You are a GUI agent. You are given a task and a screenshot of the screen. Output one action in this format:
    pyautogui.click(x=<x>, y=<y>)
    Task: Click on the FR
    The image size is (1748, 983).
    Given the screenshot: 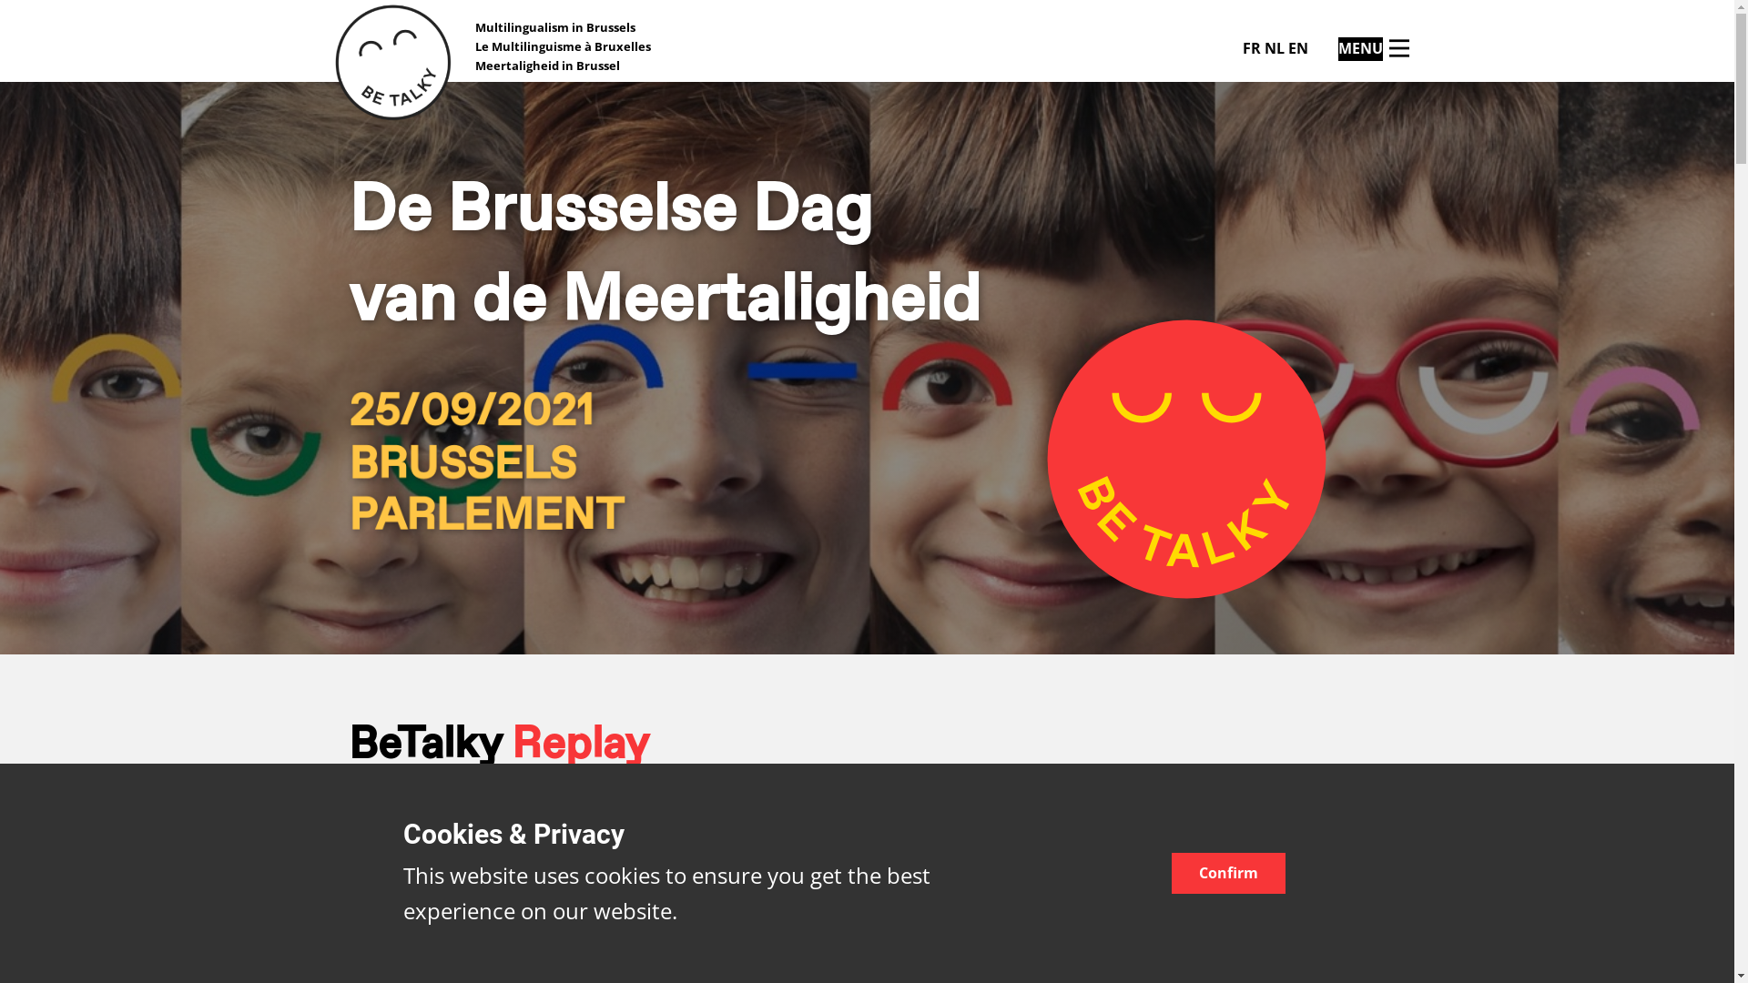 What is the action you would take?
    pyautogui.click(x=1251, y=48)
    